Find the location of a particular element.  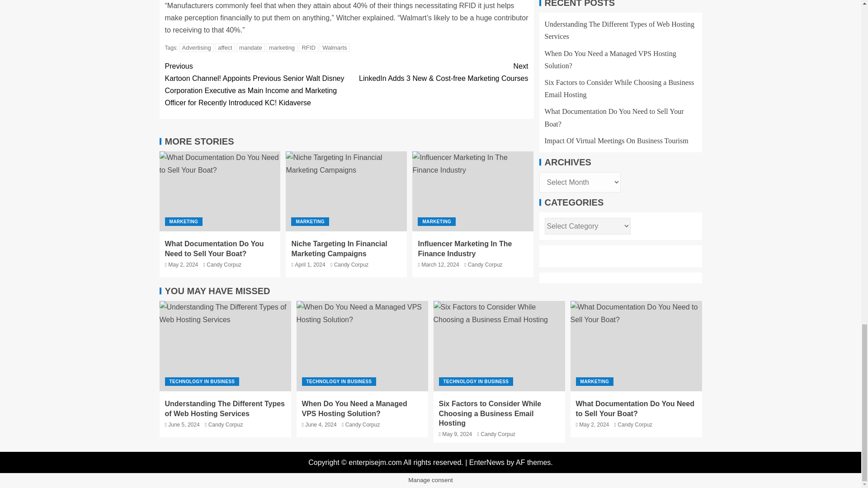

marketing is located at coordinates (282, 47).